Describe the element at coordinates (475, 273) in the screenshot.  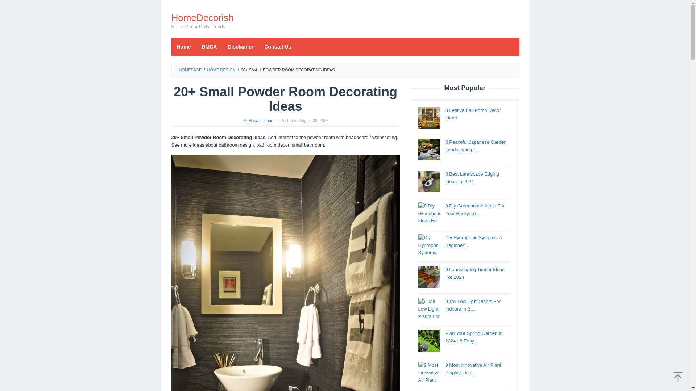
I see `9 Landscaping Timber Ideas For 2024` at that location.